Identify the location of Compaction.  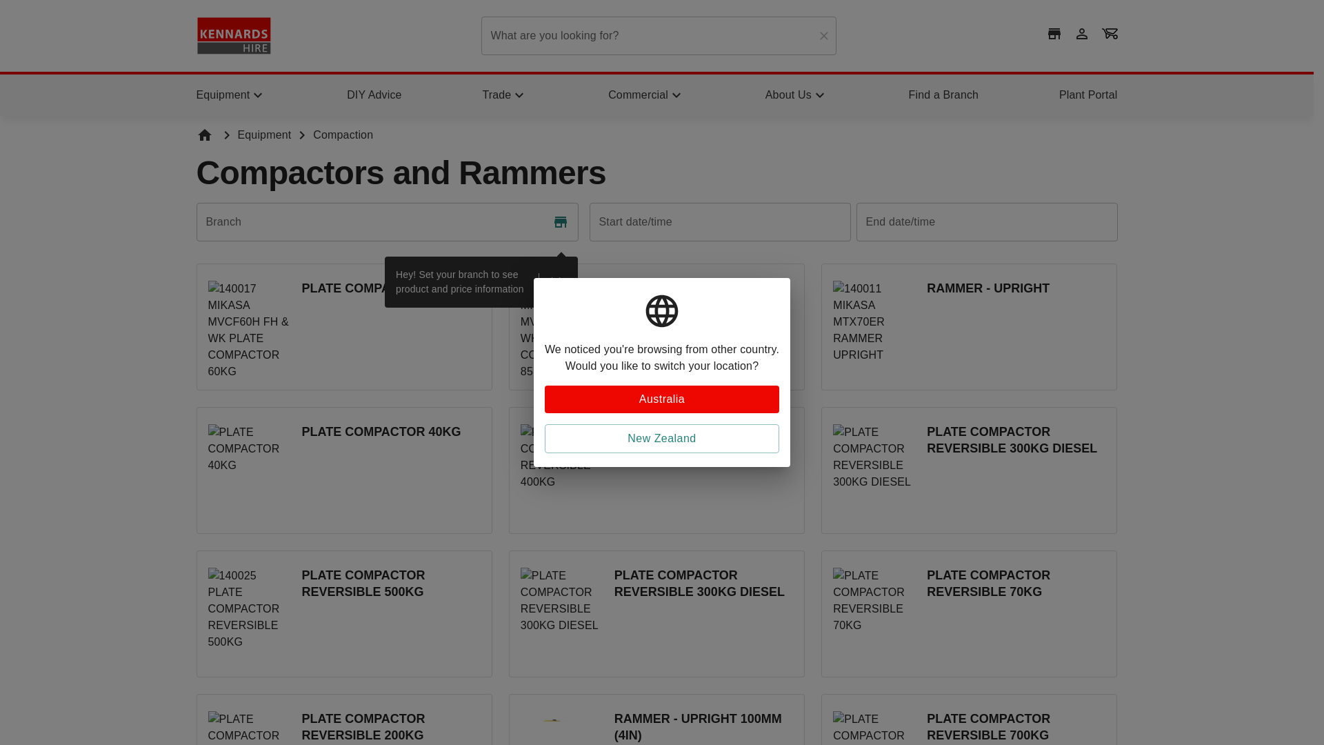
(343, 135).